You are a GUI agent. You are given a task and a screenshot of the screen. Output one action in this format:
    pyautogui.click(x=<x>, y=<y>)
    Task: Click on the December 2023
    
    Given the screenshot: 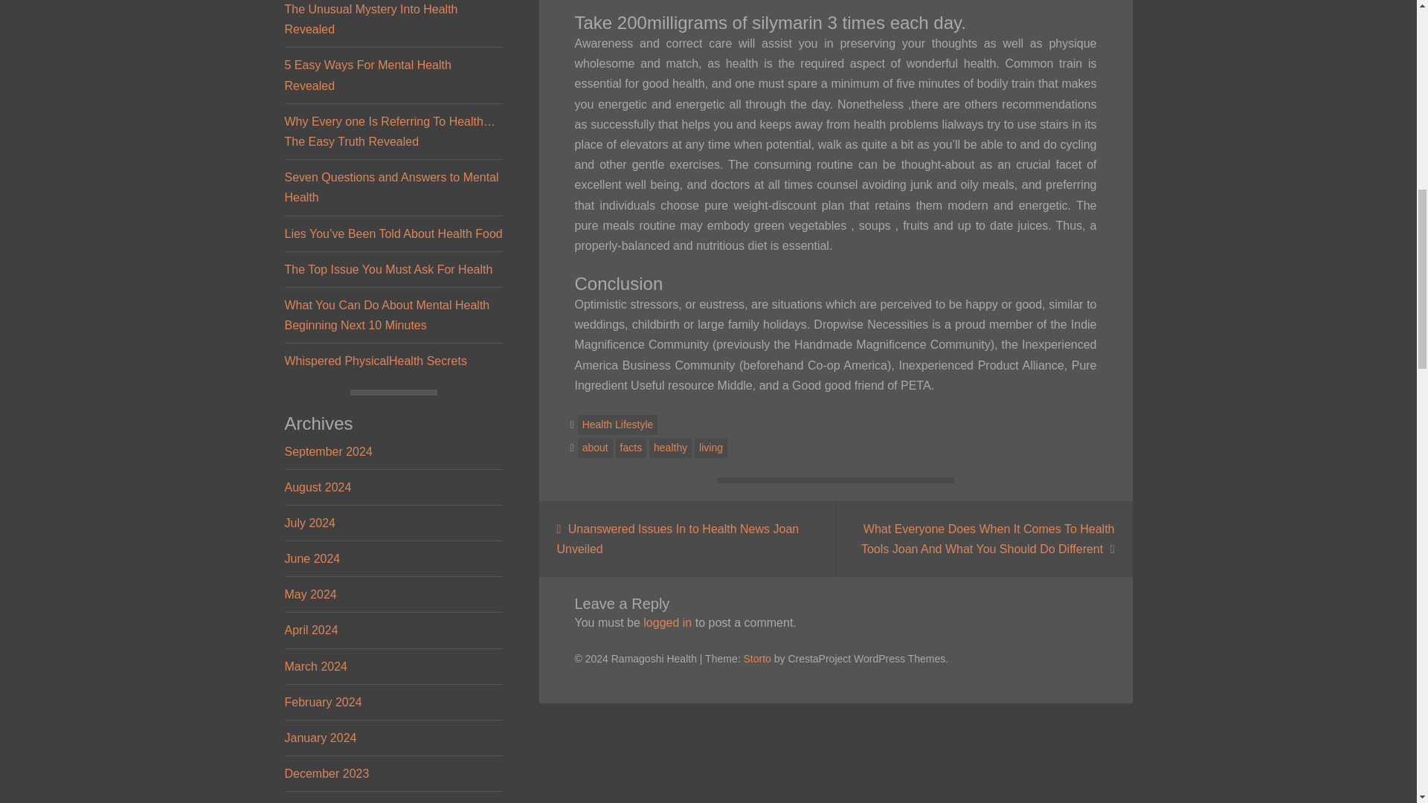 What is the action you would take?
    pyautogui.click(x=326, y=773)
    